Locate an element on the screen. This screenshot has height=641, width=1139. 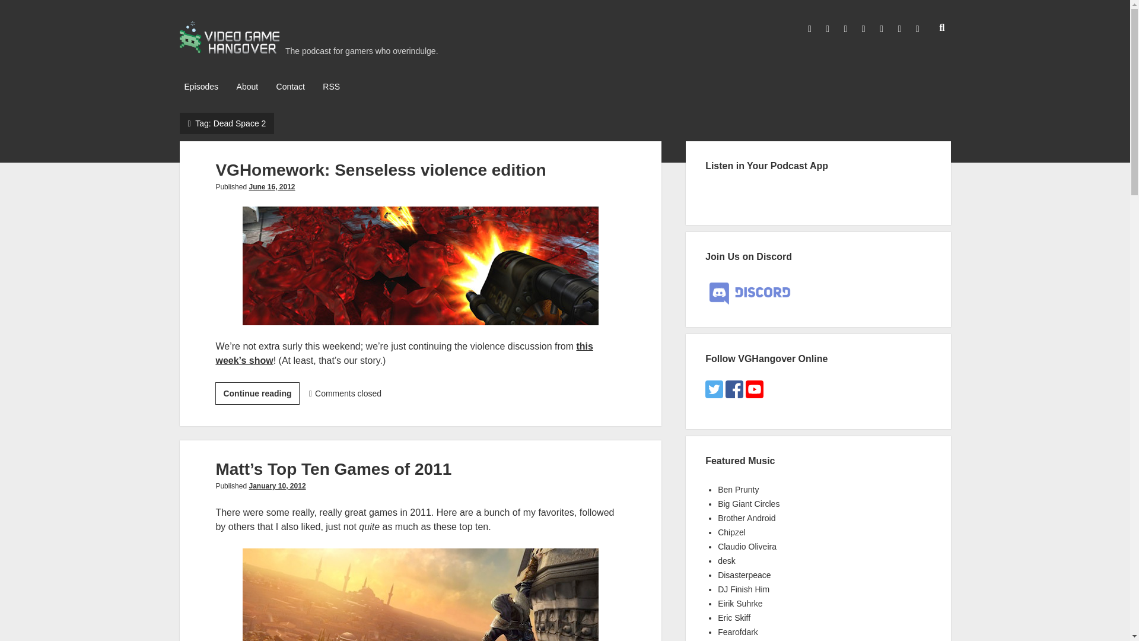
January 10, 2012 is located at coordinates (247, 87).